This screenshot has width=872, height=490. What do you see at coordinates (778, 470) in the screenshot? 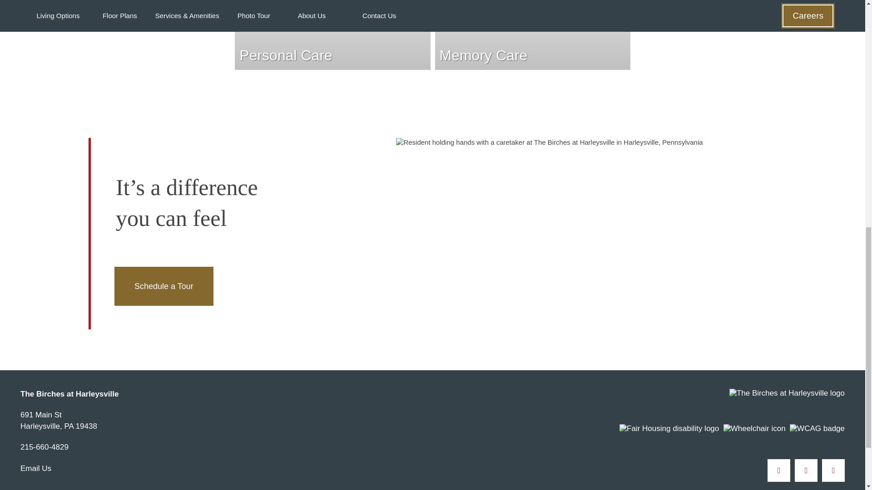
I see `Facebook` at bounding box center [778, 470].